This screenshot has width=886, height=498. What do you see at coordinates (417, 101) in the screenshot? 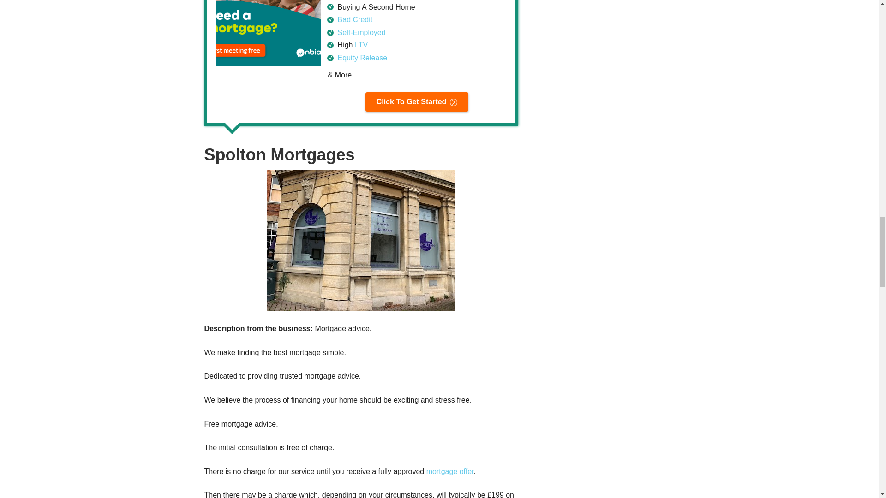
I see `Click To Get Started` at bounding box center [417, 101].